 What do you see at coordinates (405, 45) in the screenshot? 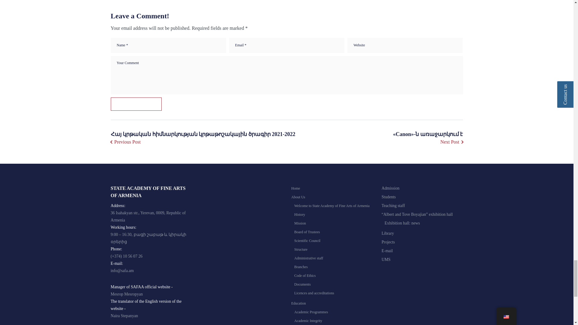
I see `Website` at bounding box center [405, 45].